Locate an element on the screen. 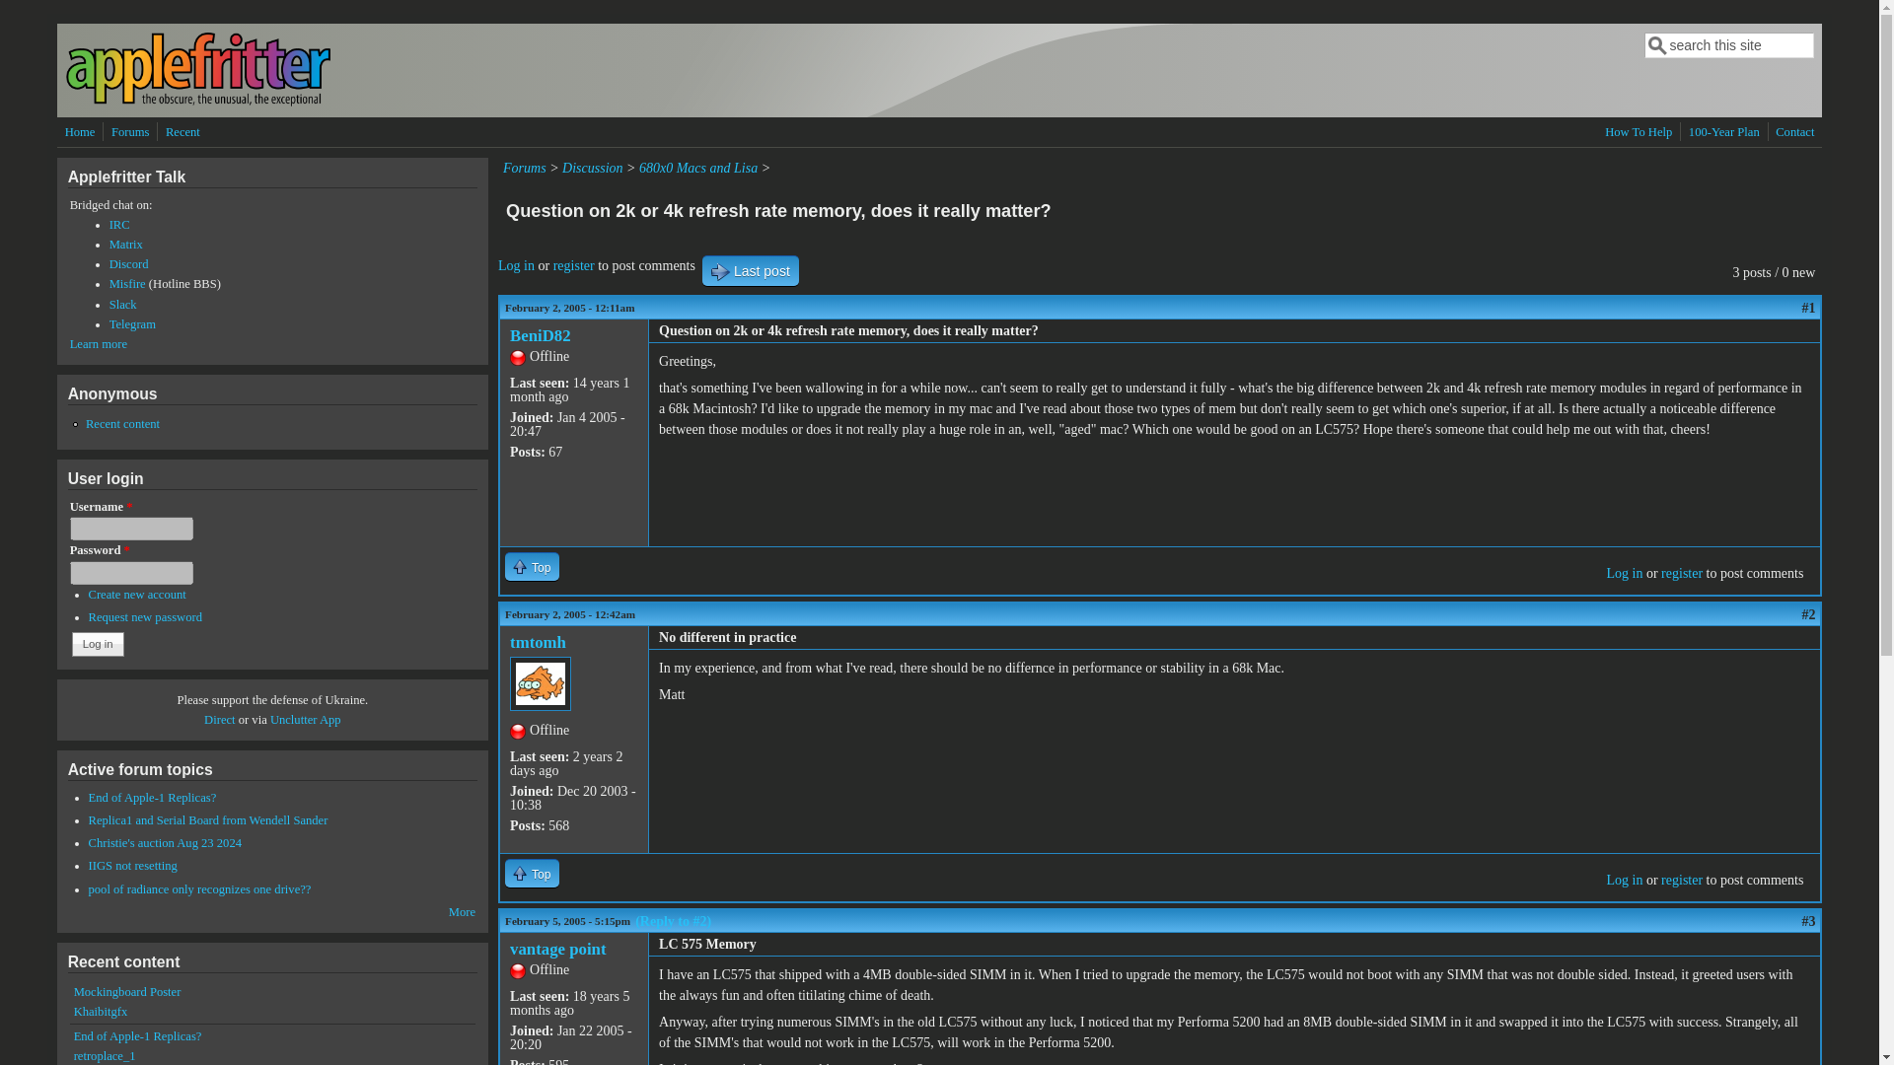  Recent is located at coordinates (182, 132).